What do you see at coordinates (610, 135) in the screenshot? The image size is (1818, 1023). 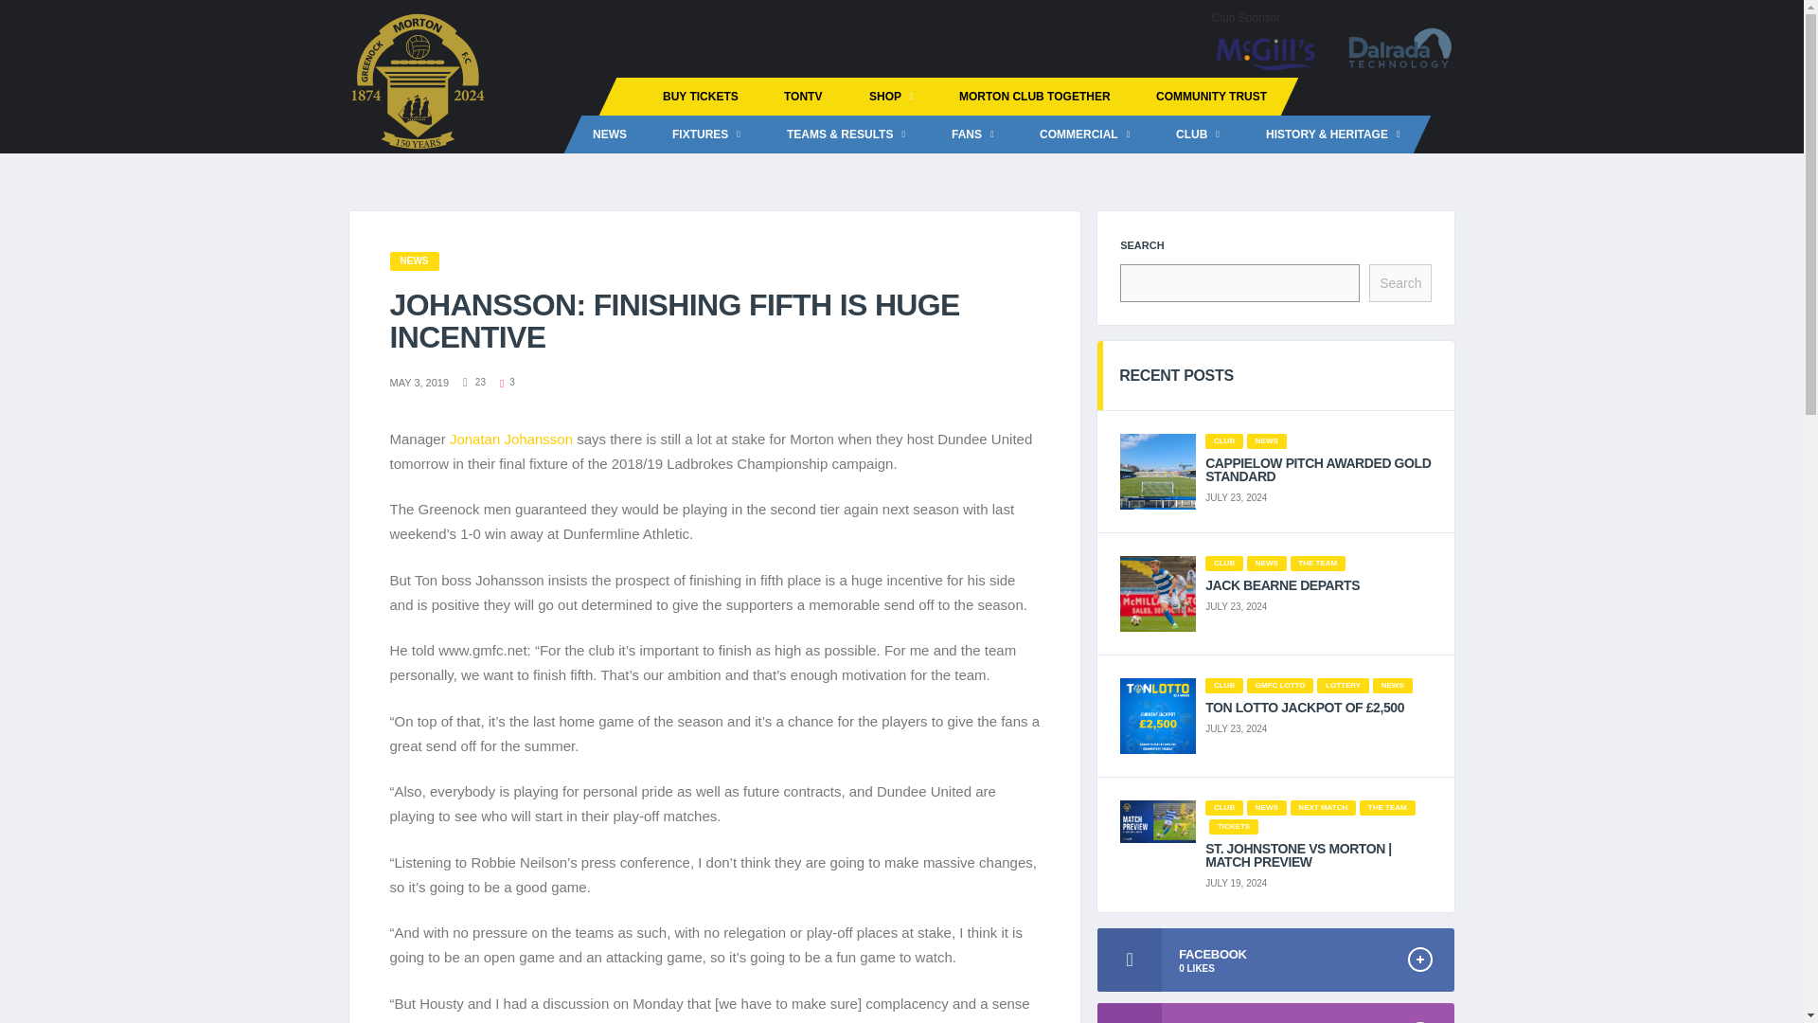 I see `NEWS` at bounding box center [610, 135].